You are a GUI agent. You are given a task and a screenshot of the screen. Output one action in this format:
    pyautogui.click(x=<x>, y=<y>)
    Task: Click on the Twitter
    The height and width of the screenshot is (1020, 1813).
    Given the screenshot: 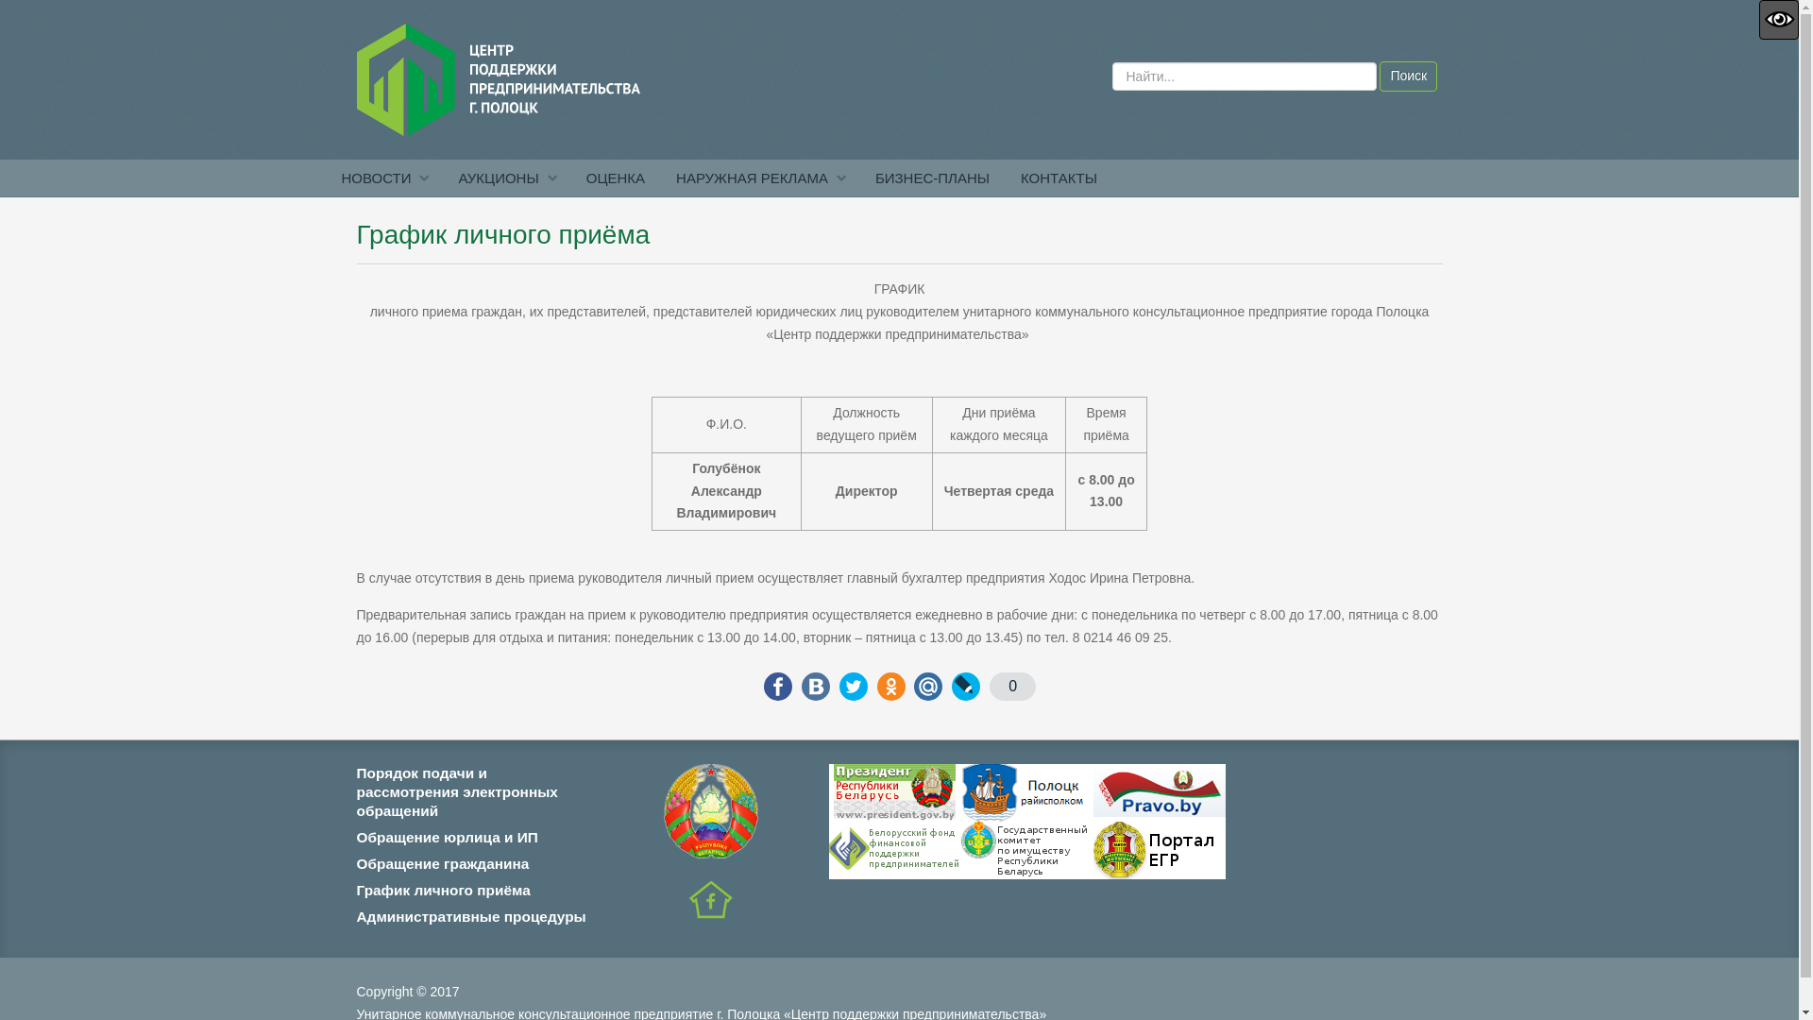 What is the action you would take?
    pyautogui.click(x=854, y=687)
    